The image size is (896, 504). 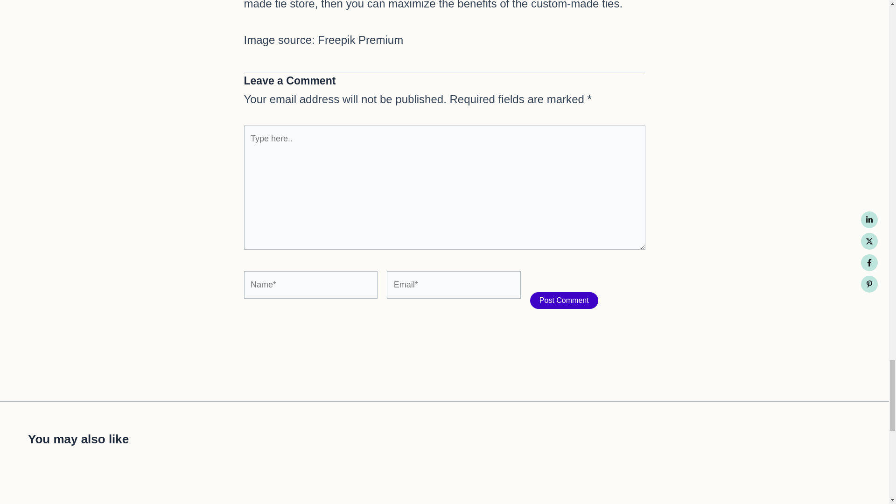 What do you see at coordinates (339, 488) in the screenshot?
I see `SMS for Nonprofits: A Guide 4` at bounding box center [339, 488].